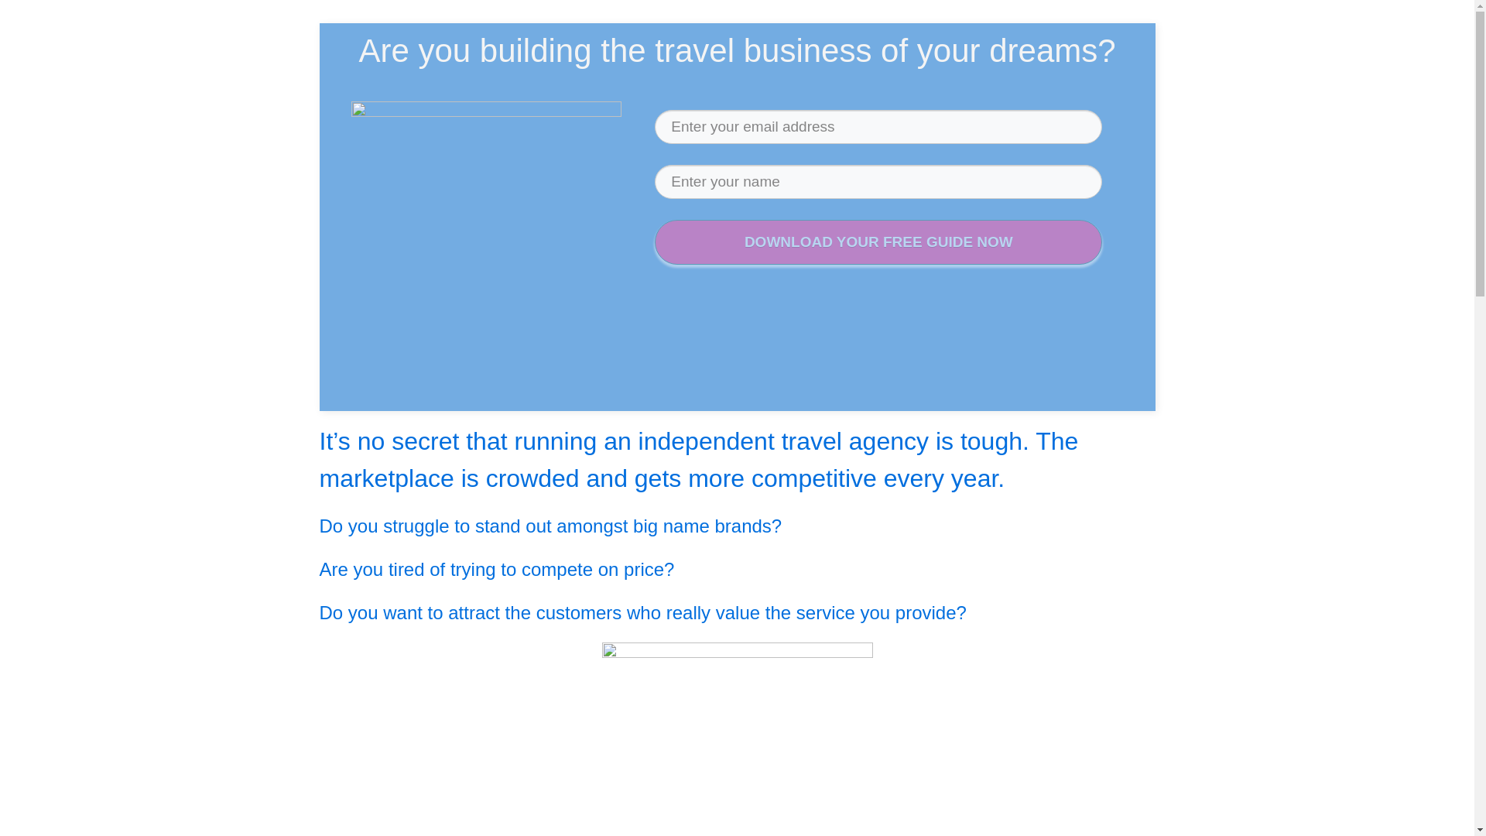 The image size is (1486, 836). What do you see at coordinates (878, 243) in the screenshot?
I see `DOWNLOAD YOUR FREE GUIDE NOW` at bounding box center [878, 243].